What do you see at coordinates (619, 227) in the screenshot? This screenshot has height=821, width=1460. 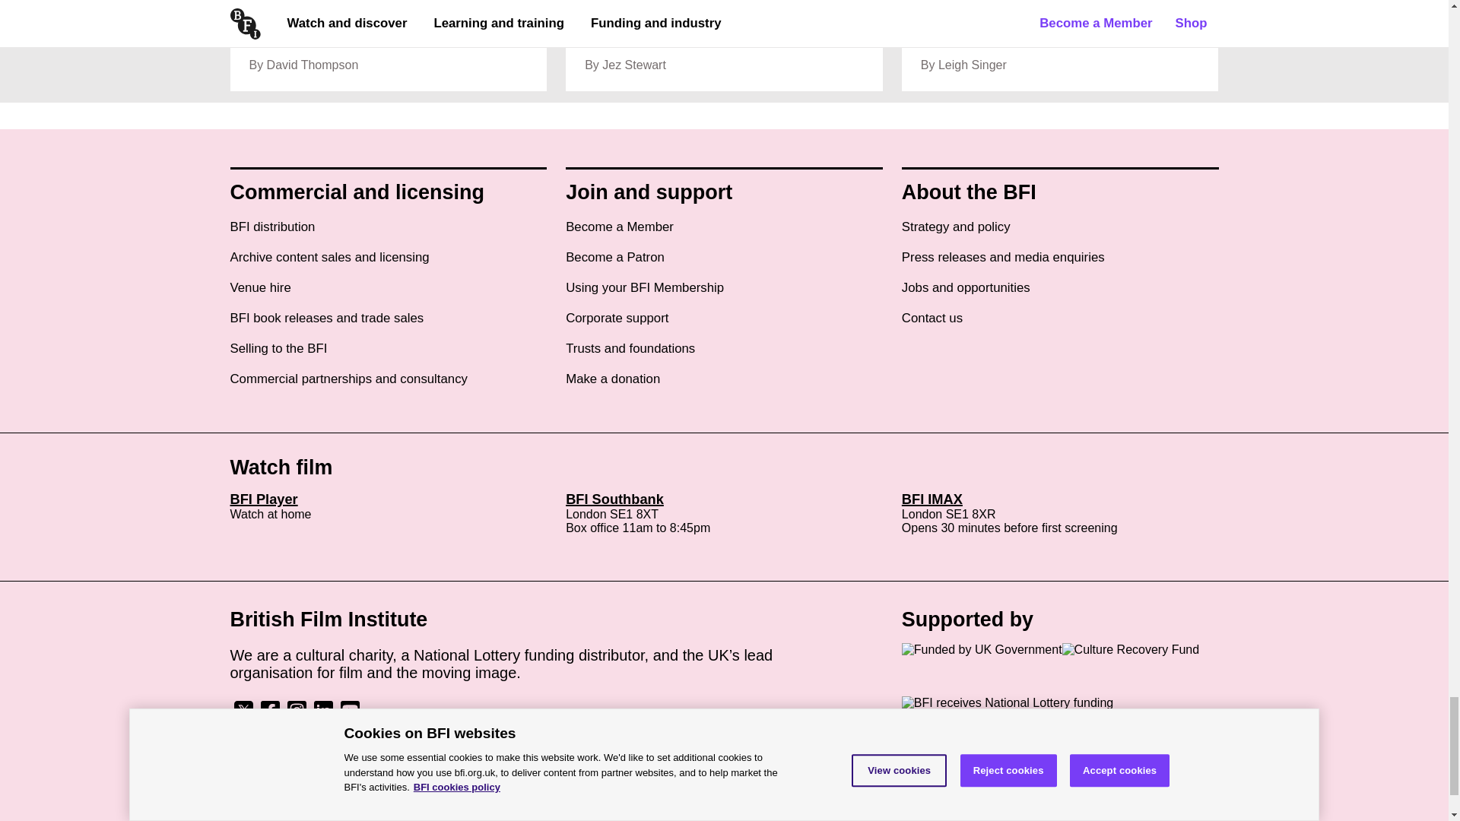 I see `Become a Member` at bounding box center [619, 227].